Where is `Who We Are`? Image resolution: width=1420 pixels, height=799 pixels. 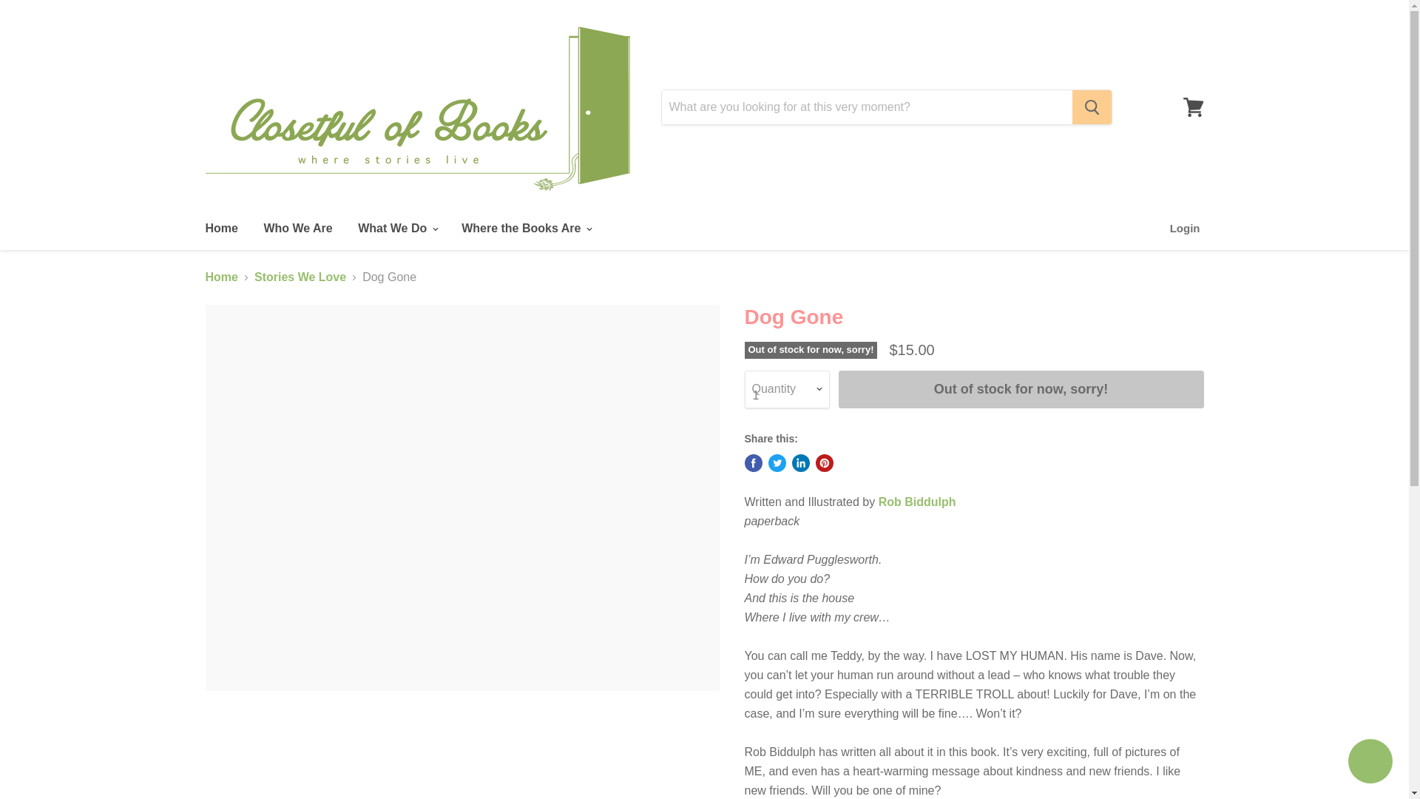
Who We Are is located at coordinates (297, 229).